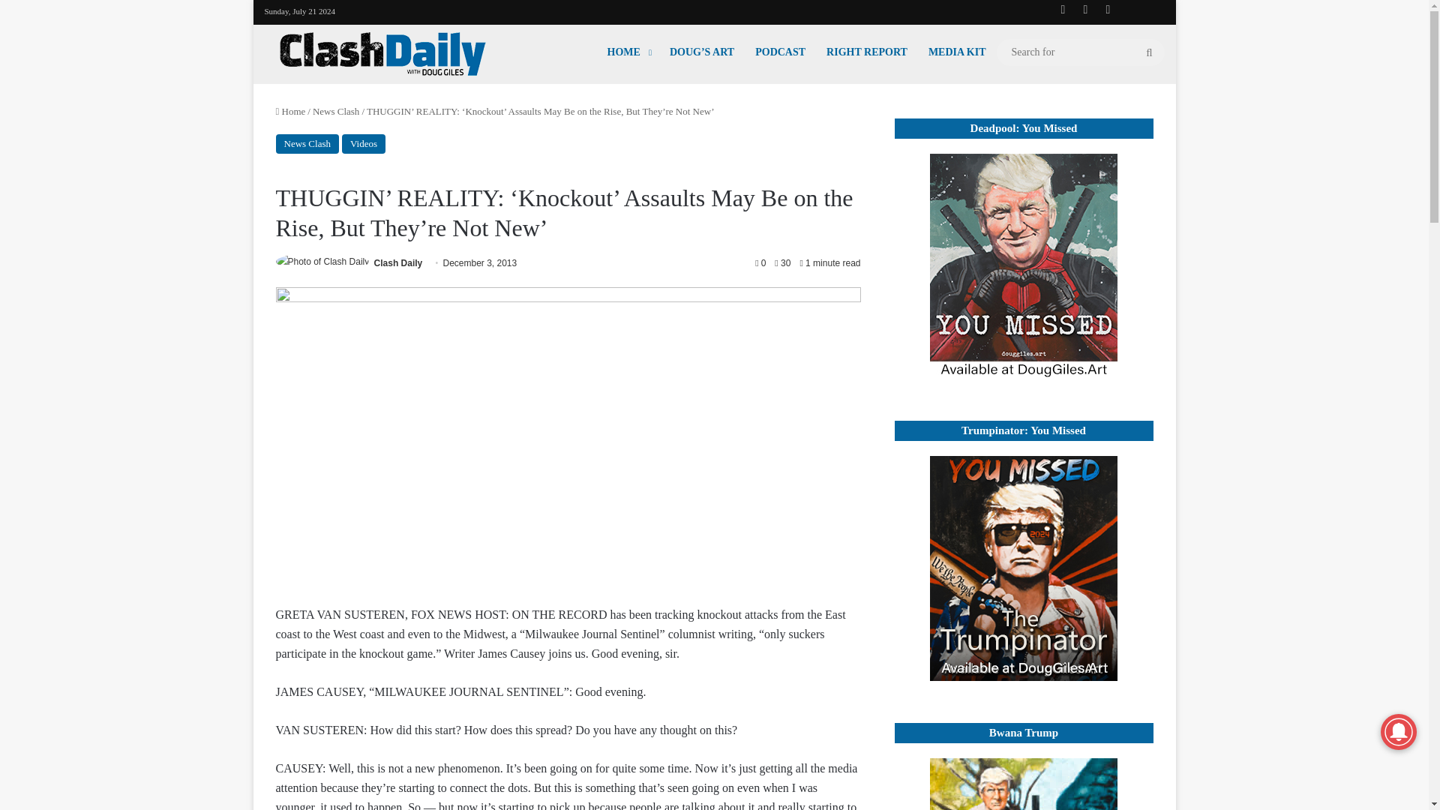  What do you see at coordinates (867, 52) in the screenshot?
I see `RIGHT REPORT` at bounding box center [867, 52].